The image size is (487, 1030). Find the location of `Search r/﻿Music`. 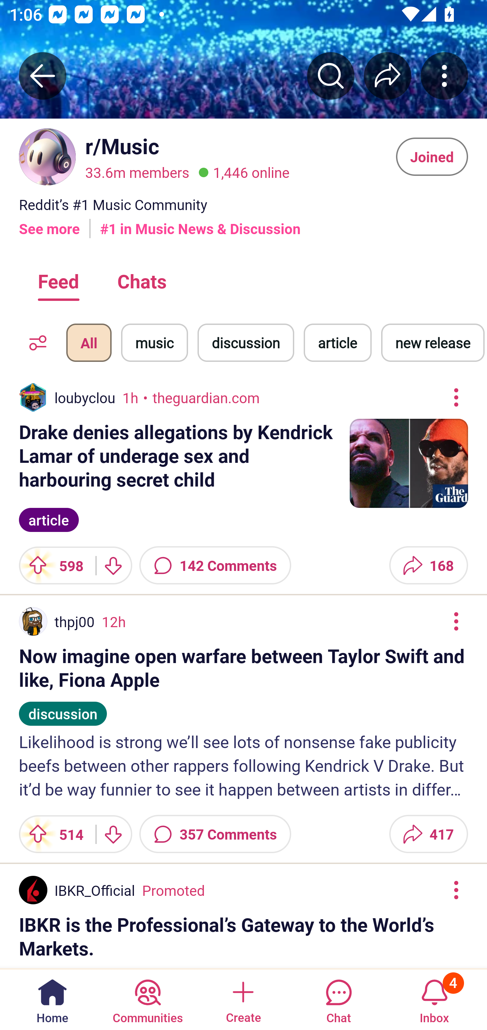

Search r/﻿Music is located at coordinates (331, 76).